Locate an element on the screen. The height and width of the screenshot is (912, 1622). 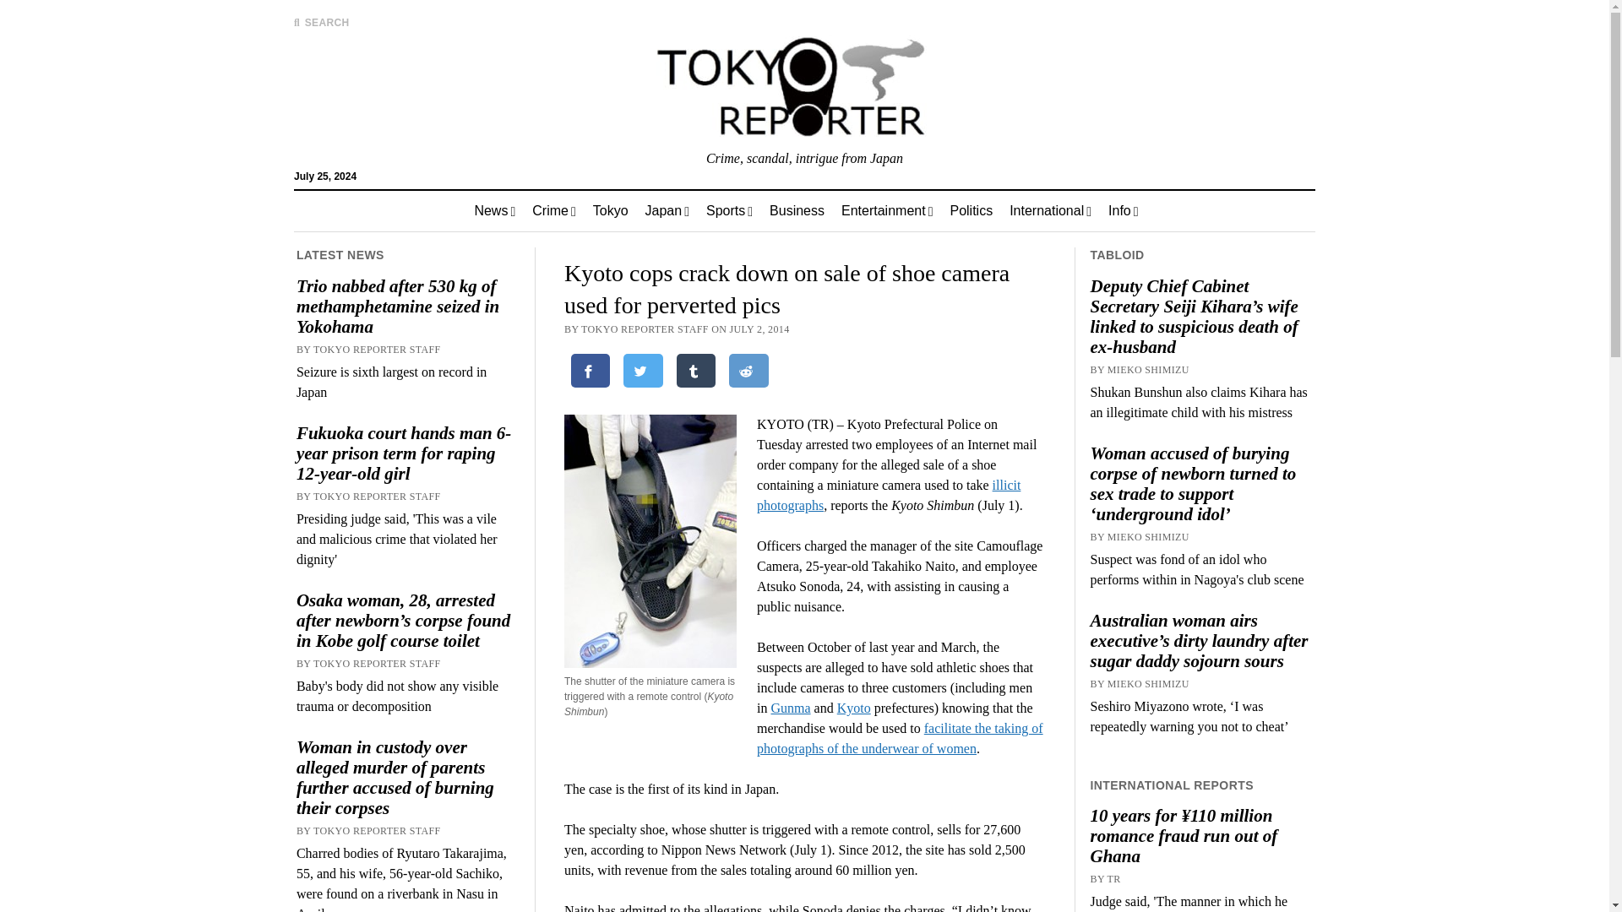
Tokyo is located at coordinates (610, 211).